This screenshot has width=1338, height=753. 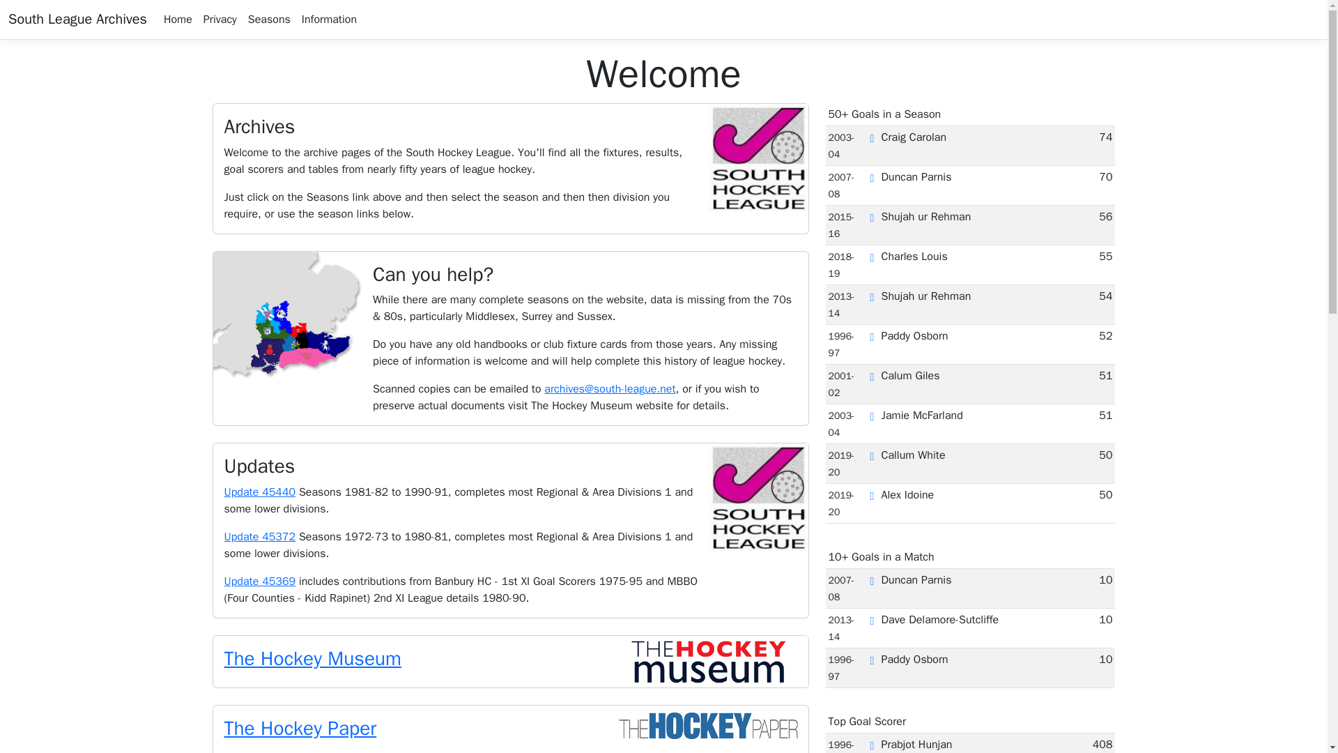 What do you see at coordinates (178, 19) in the screenshot?
I see `Home` at bounding box center [178, 19].